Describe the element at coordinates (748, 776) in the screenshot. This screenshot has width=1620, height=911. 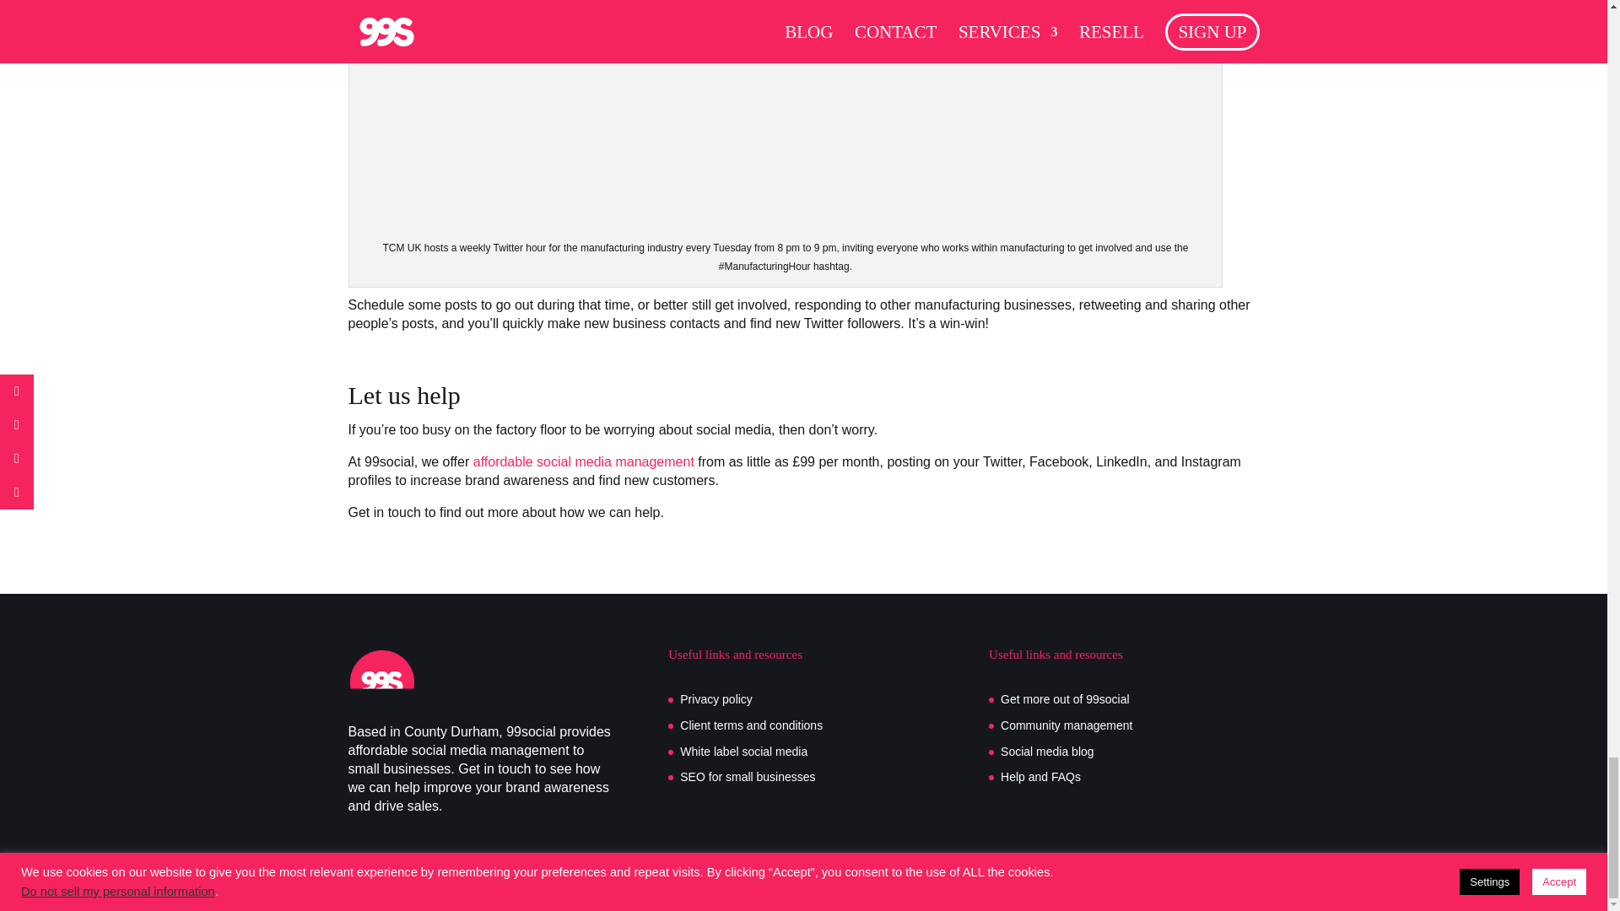
I see `SEO for small businesses` at that location.